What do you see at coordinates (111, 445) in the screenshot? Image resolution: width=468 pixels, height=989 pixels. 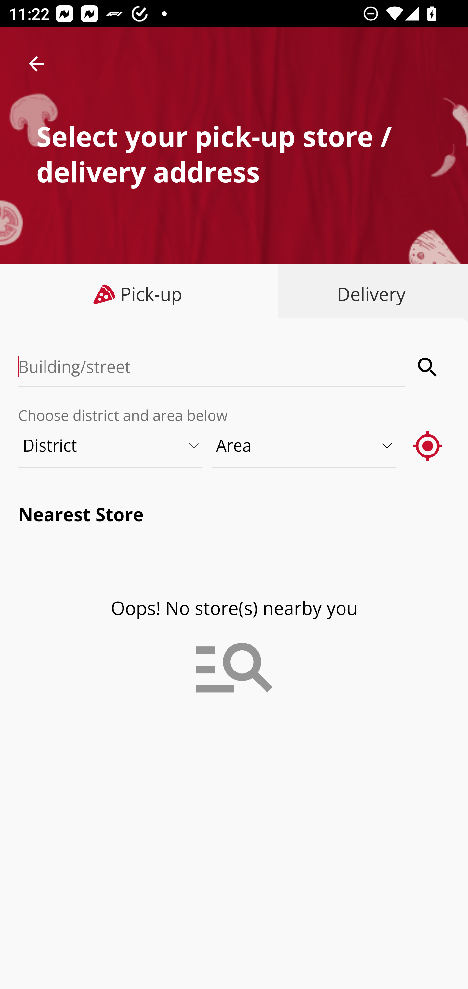 I see `District` at bounding box center [111, 445].